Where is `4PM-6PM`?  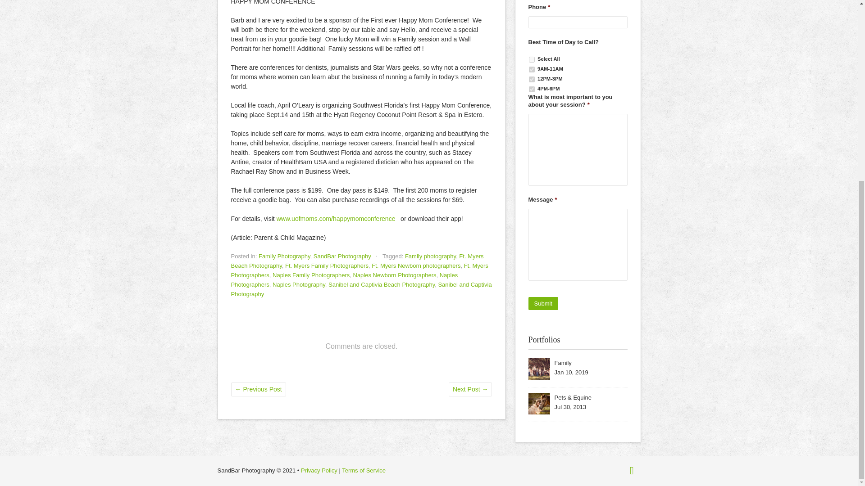 4PM-6PM is located at coordinates (532, 89).